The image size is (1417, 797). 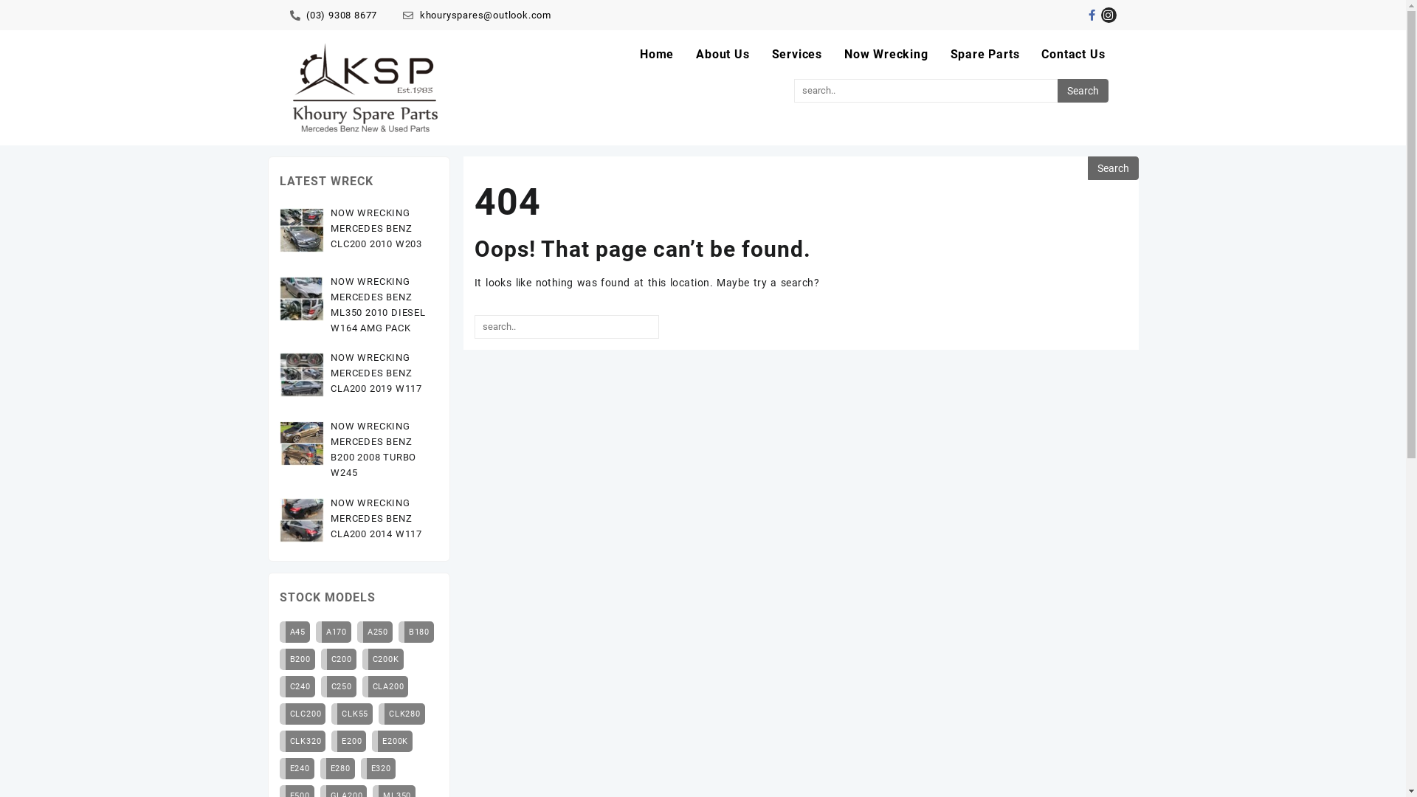 I want to click on NOW WRECKING MERCEDES BENZ CLA200 2019 W117, so click(x=376, y=373).